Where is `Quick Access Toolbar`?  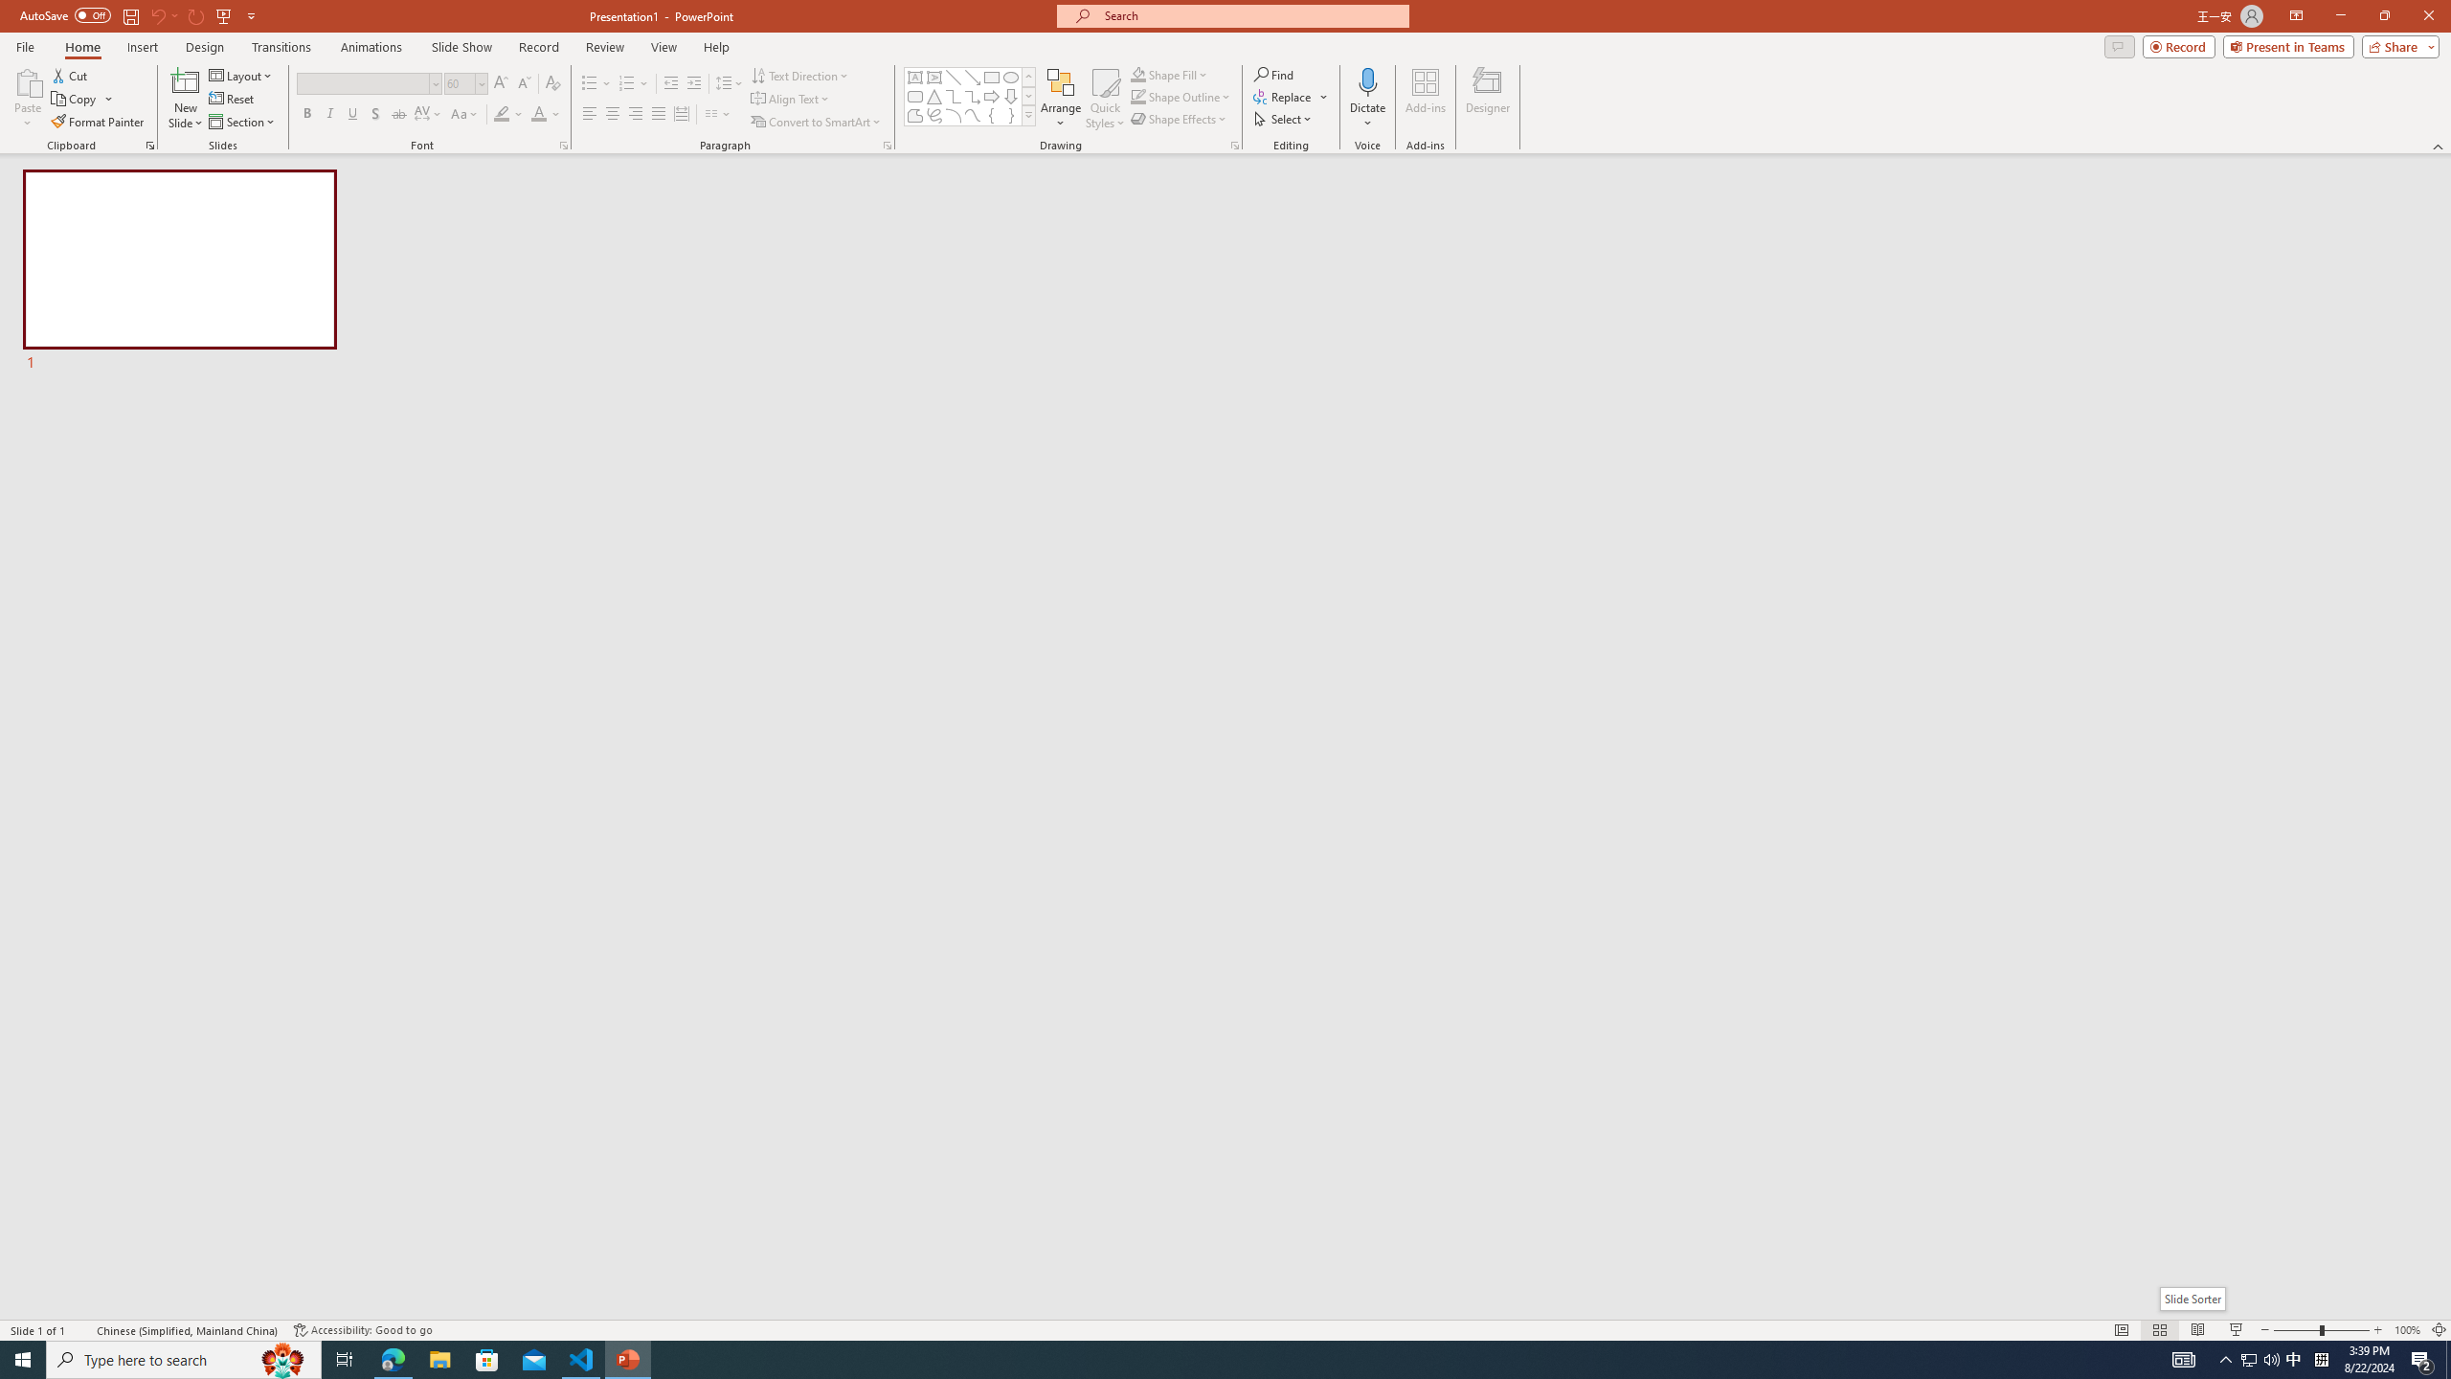 Quick Access Toolbar is located at coordinates (140, 16).